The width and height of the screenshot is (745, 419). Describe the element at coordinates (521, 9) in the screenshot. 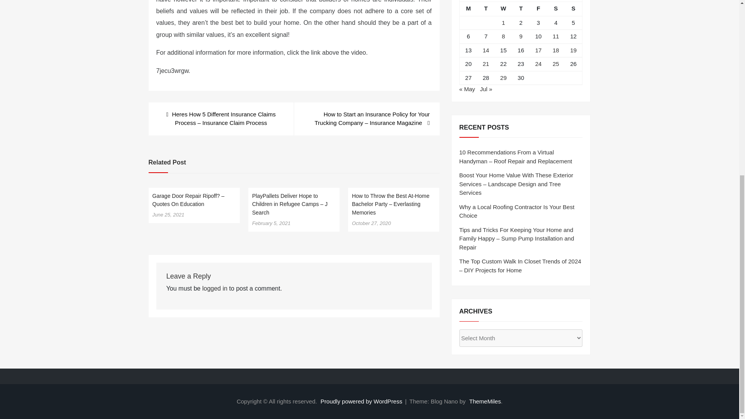

I see `Thursday` at that location.